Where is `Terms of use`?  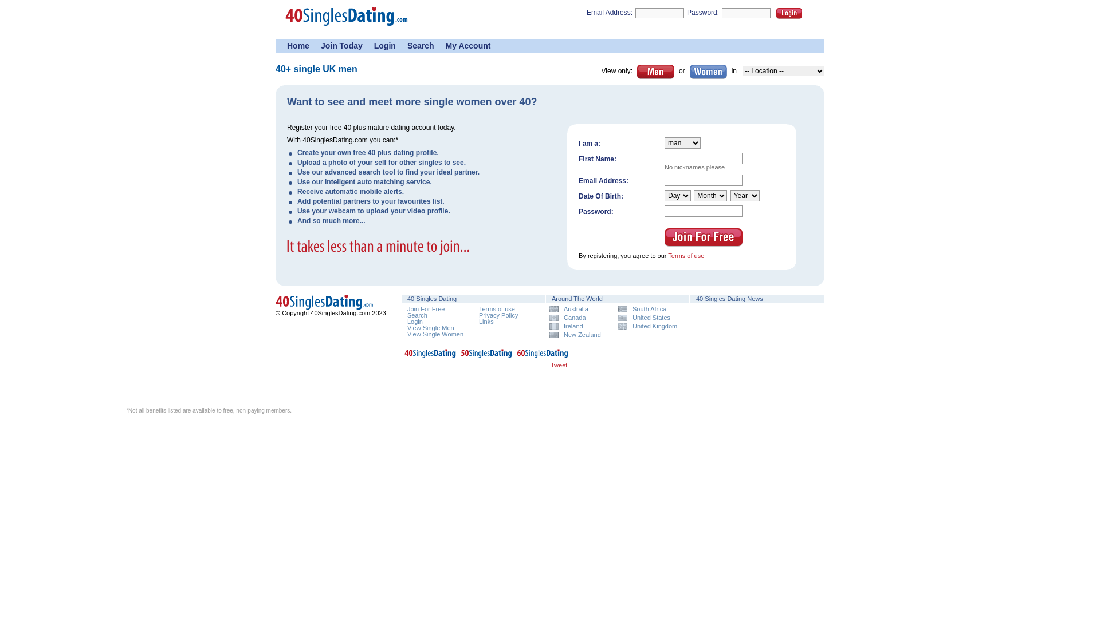 Terms of use is located at coordinates (686, 256).